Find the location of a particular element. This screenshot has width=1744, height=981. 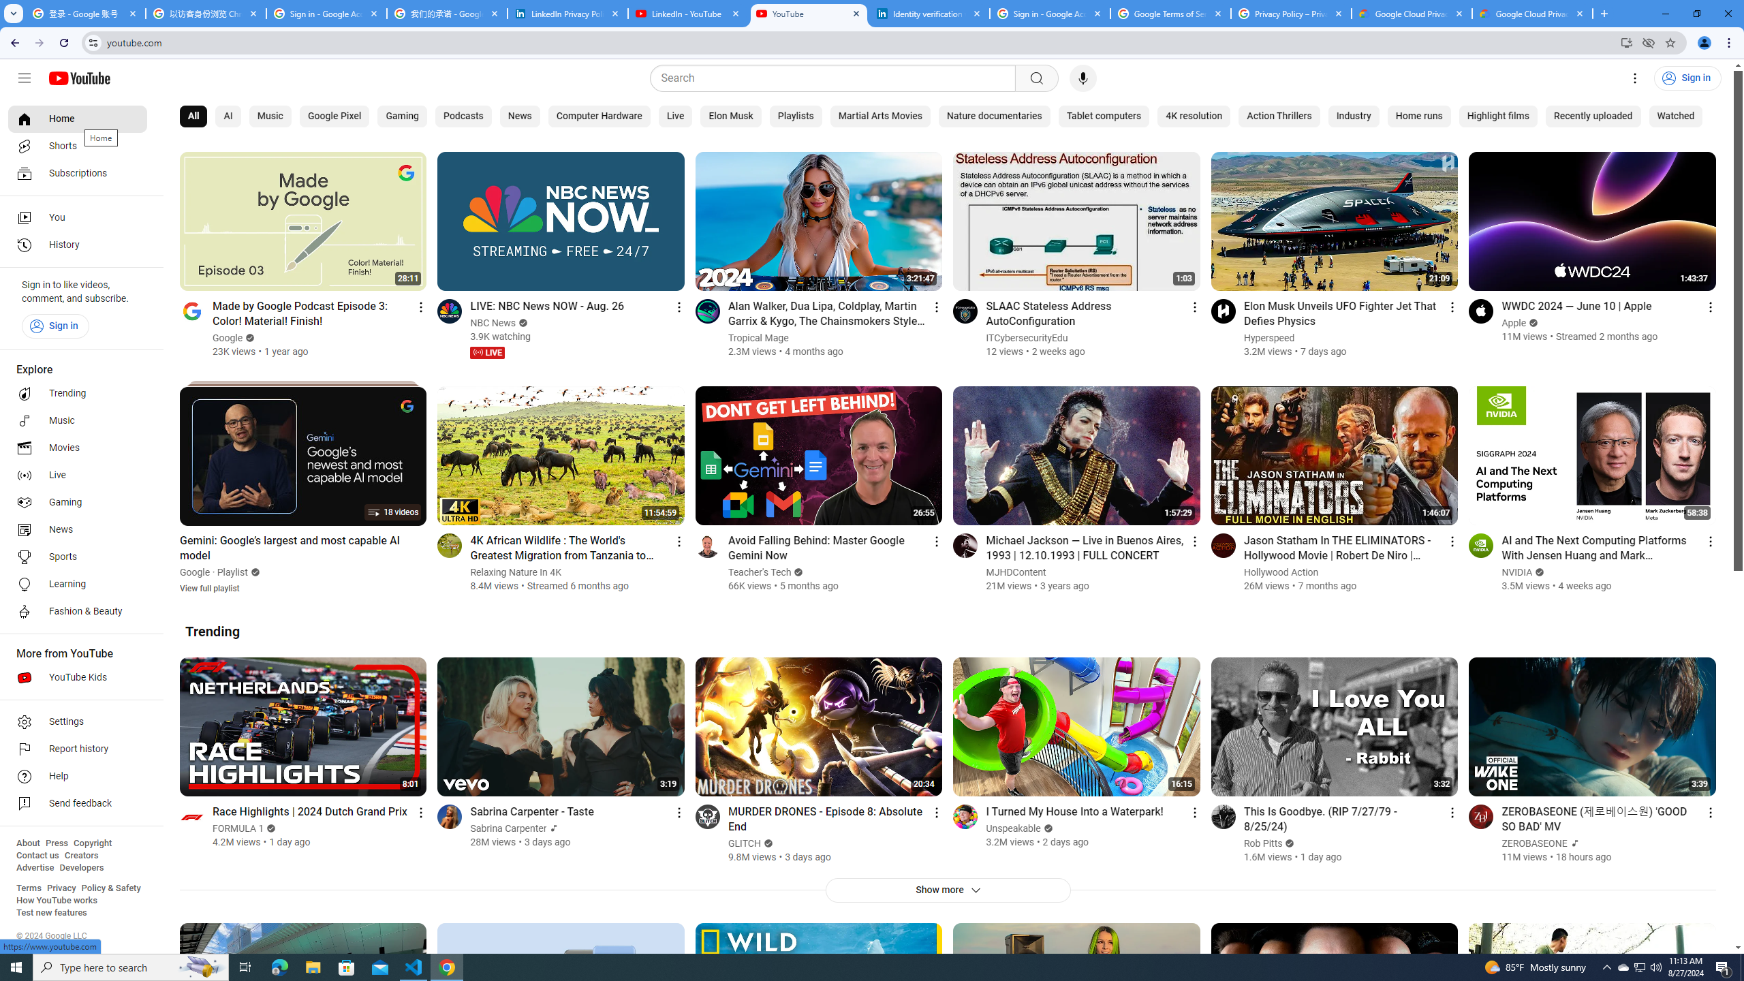

Trending is located at coordinates (213, 631).